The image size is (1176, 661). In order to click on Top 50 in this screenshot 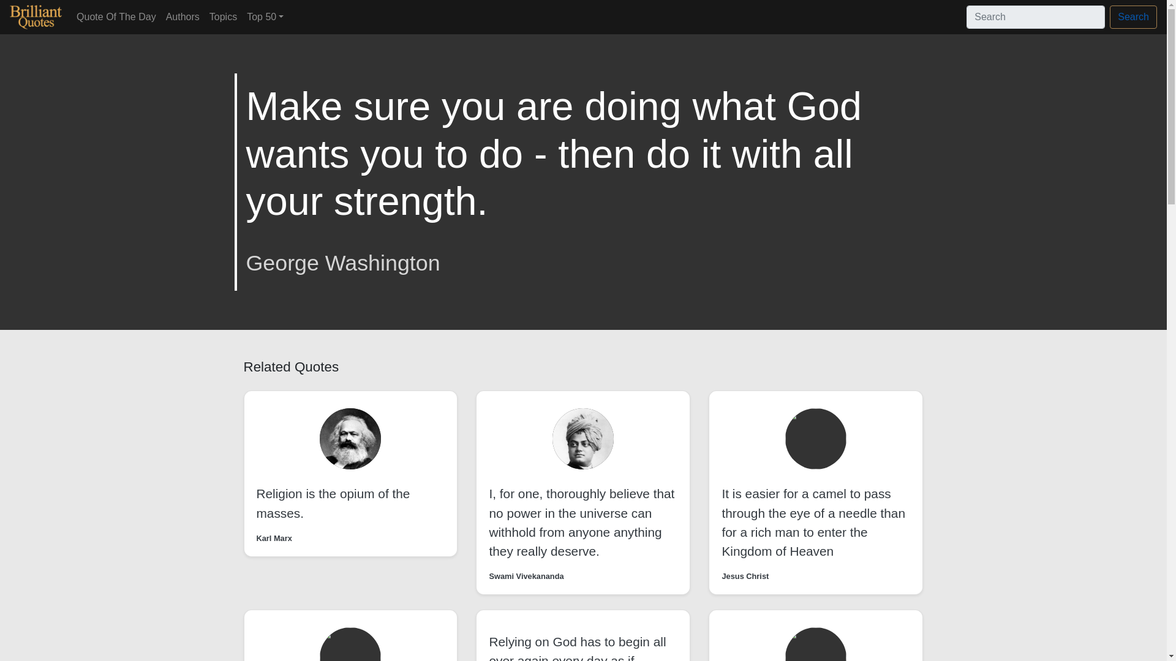, I will do `click(265, 17)`.